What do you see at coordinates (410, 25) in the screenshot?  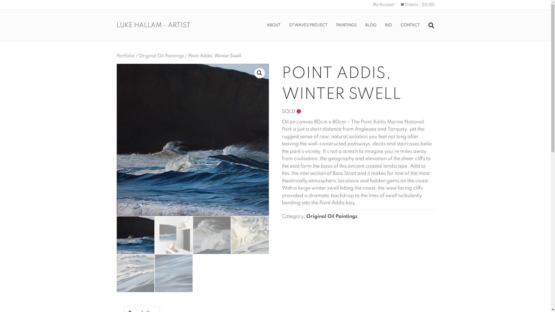 I see `CONTACT` at bounding box center [410, 25].